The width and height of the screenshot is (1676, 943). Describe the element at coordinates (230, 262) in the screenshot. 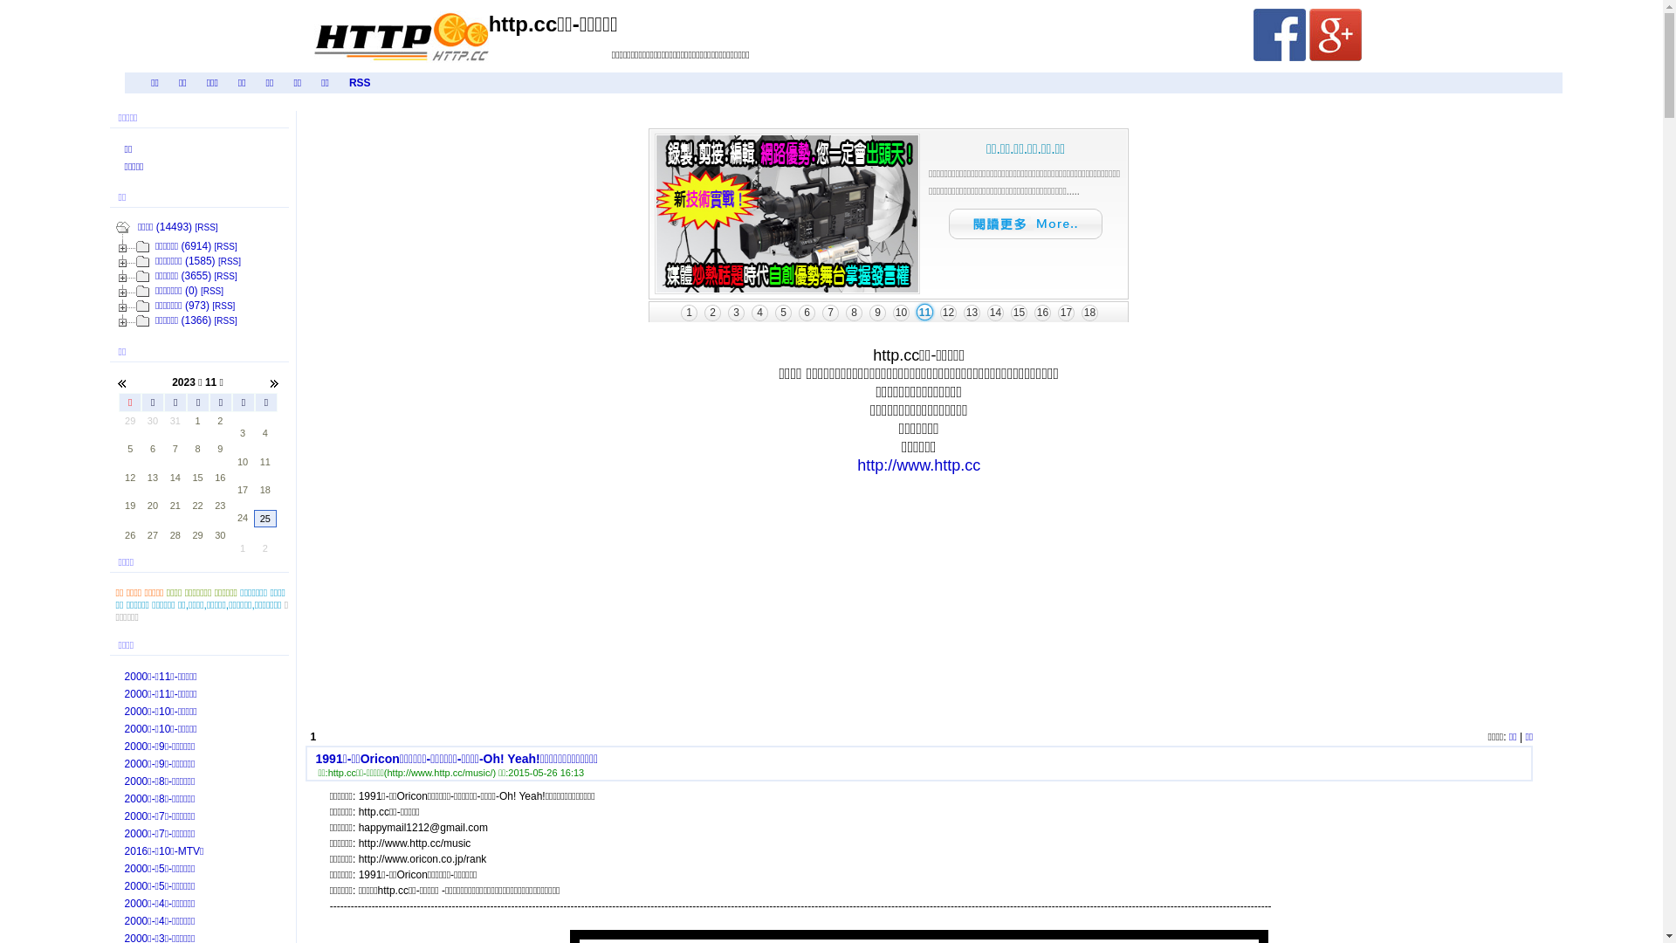

I see `[RSS]` at that location.